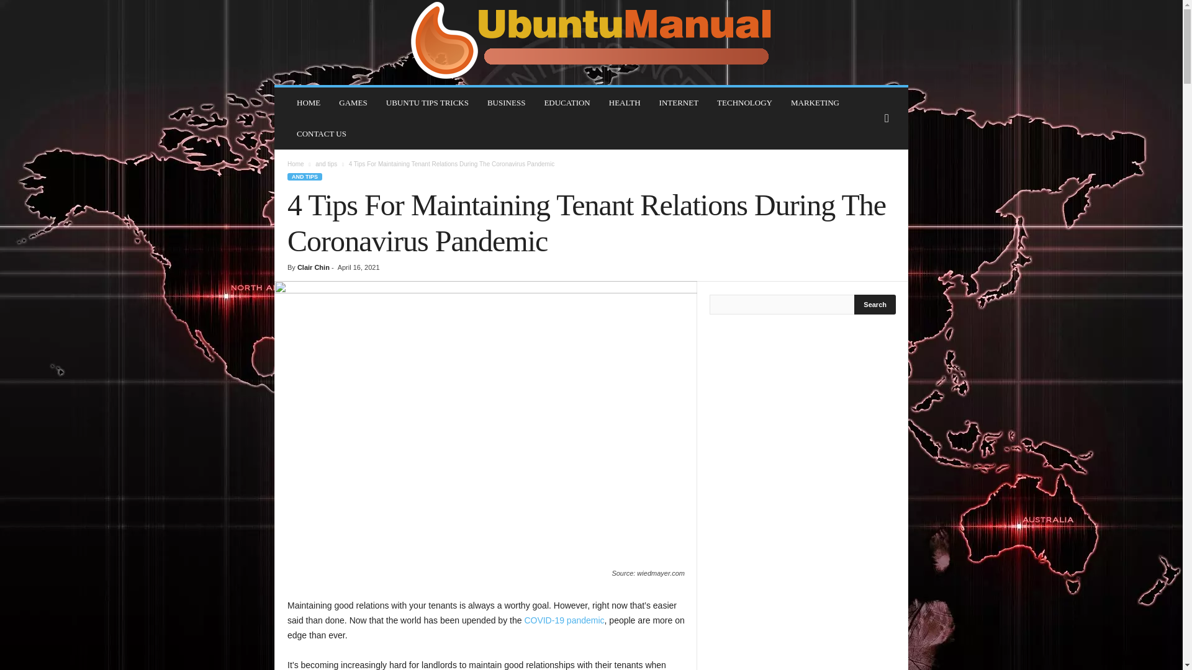 The width and height of the screenshot is (1192, 670). I want to click on EDUCATION, so click(566, 103).